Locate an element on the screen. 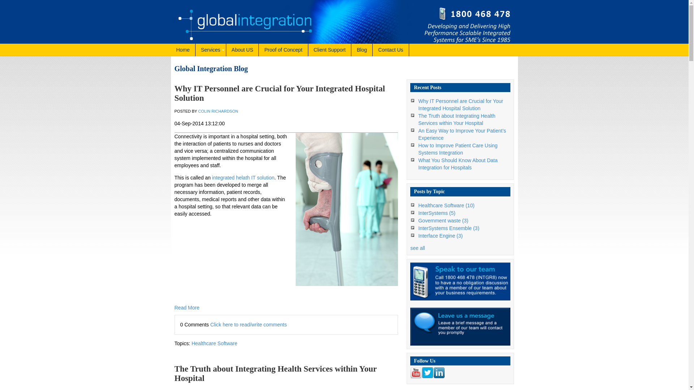 The width and height of the screenshot is (694, 390). InterSystems (5) is located at coordinates (437, 213).